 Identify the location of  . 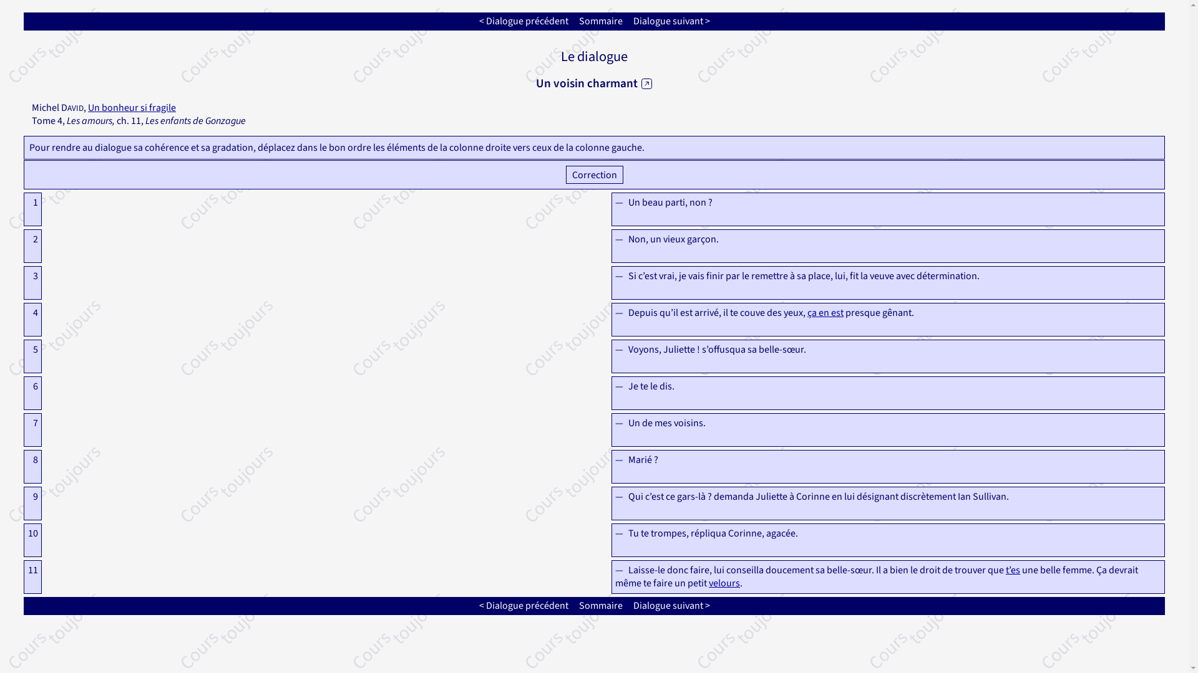
(646, 84).